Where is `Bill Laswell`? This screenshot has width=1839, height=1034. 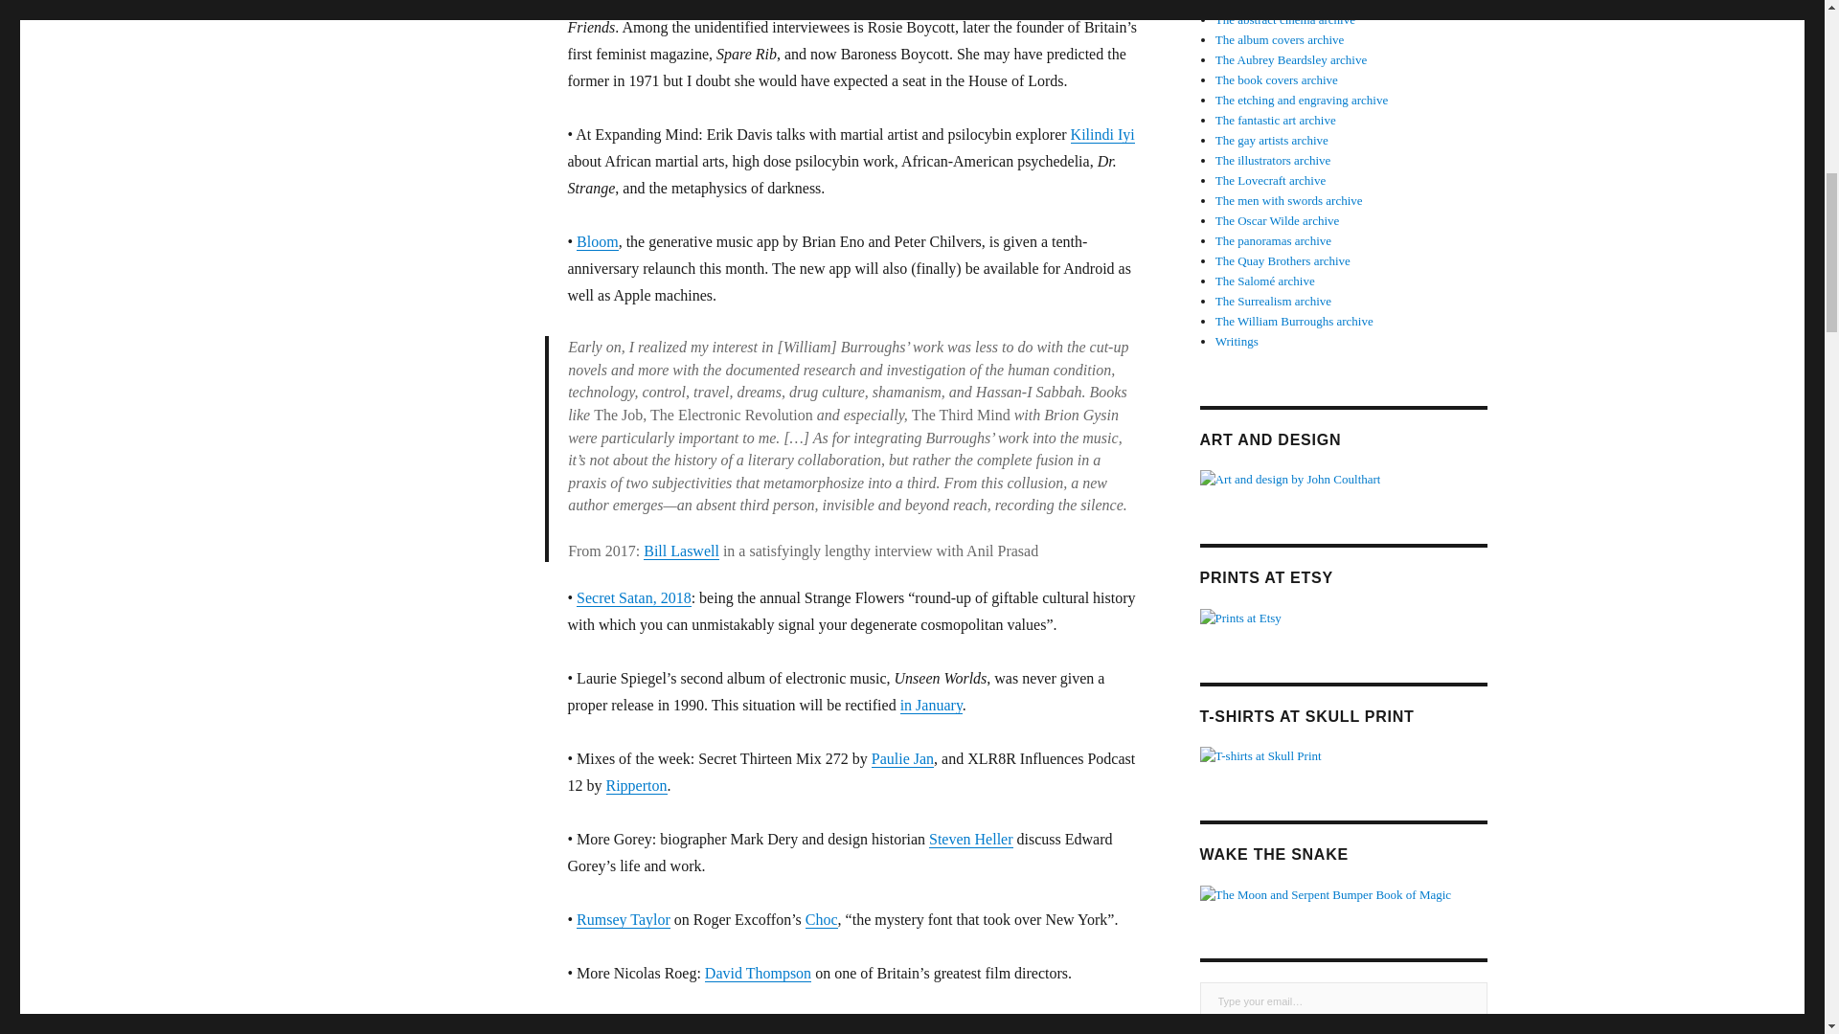 Bill Laswell is located at coordinates (681, 550).